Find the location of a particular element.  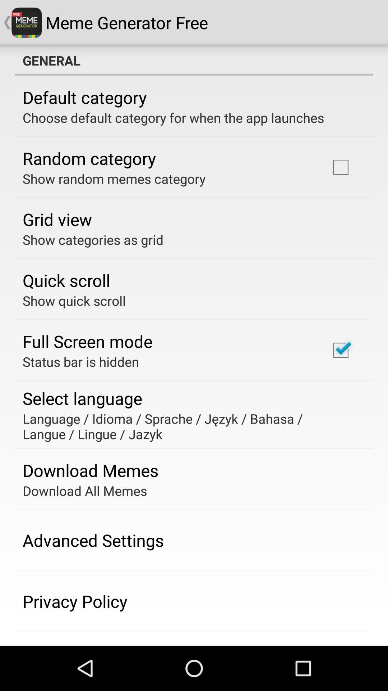

jump until show categories as icon is located at coordinates (93, 240).